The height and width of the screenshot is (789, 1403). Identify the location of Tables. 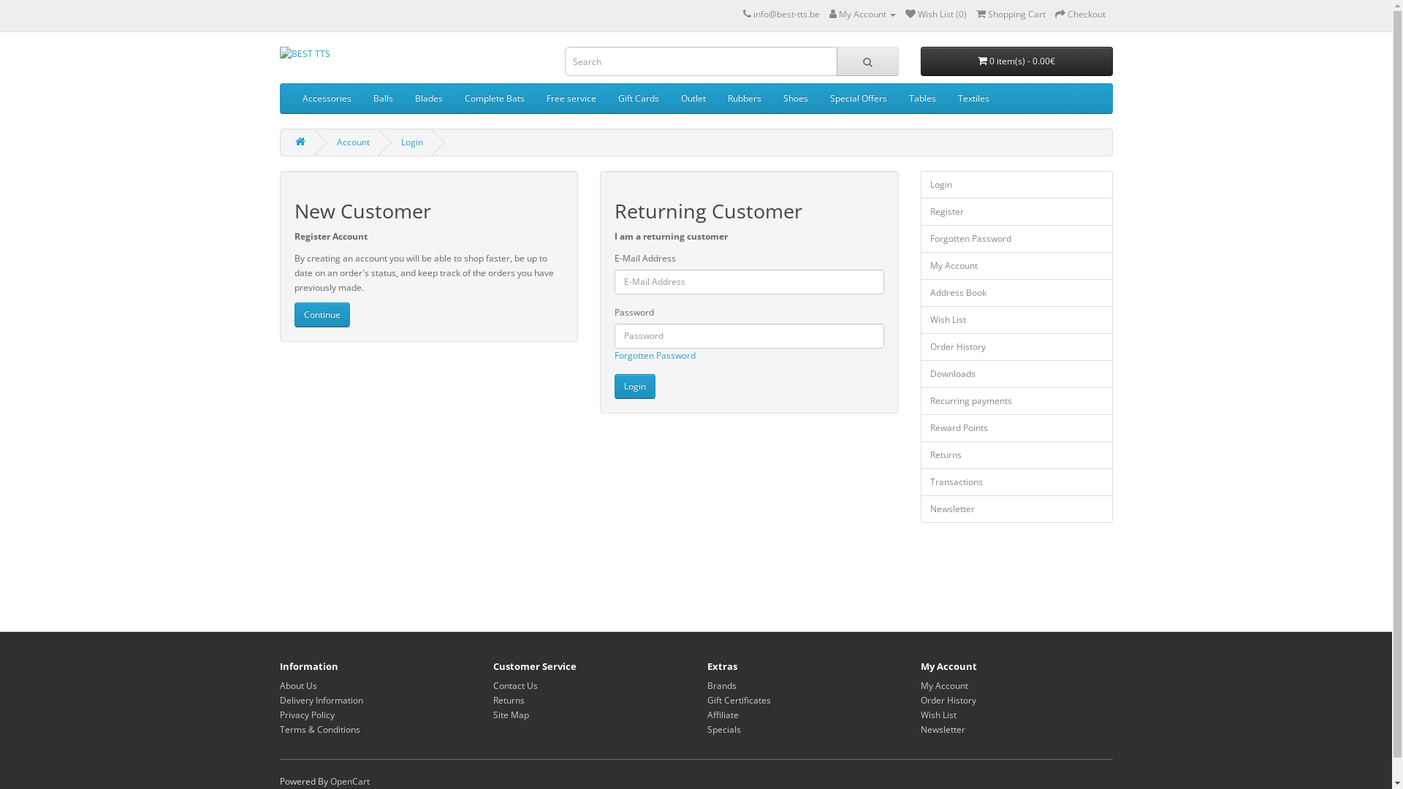
(922, 99).